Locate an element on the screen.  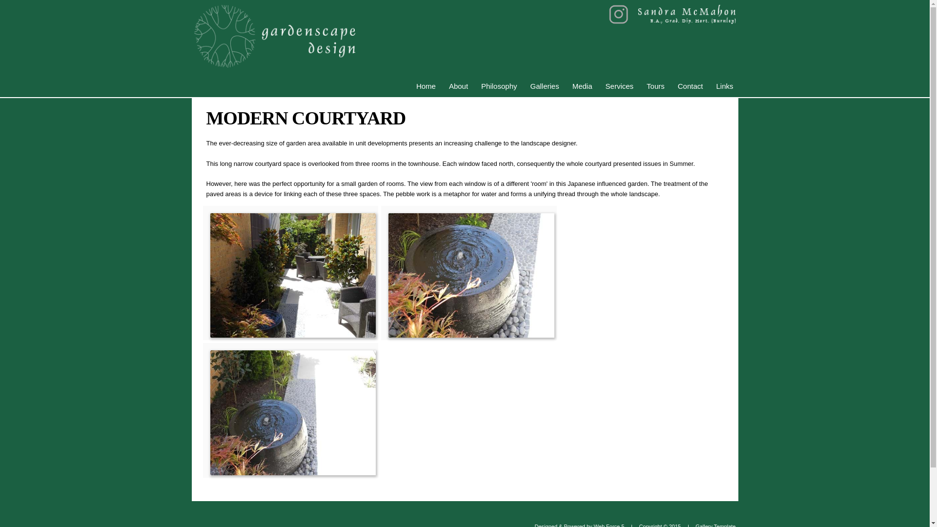
Galleries is located at coordinates (544, 86).